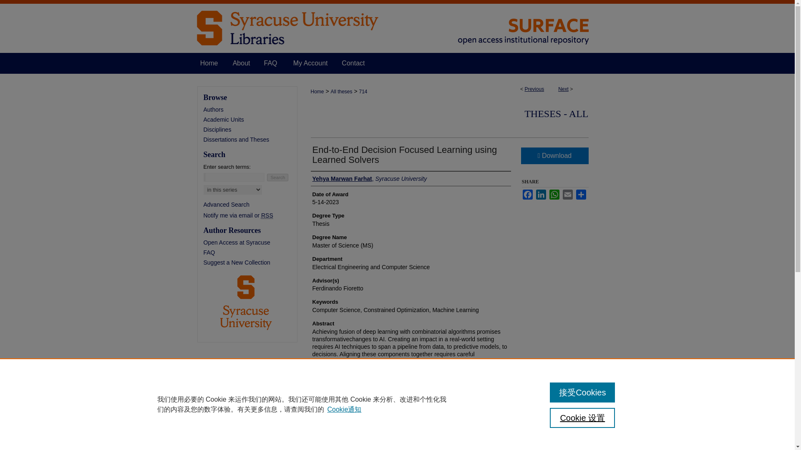 Image resolution: width=801 pixels, height=450 pixels. I want to click on Email, so click(567, 194).